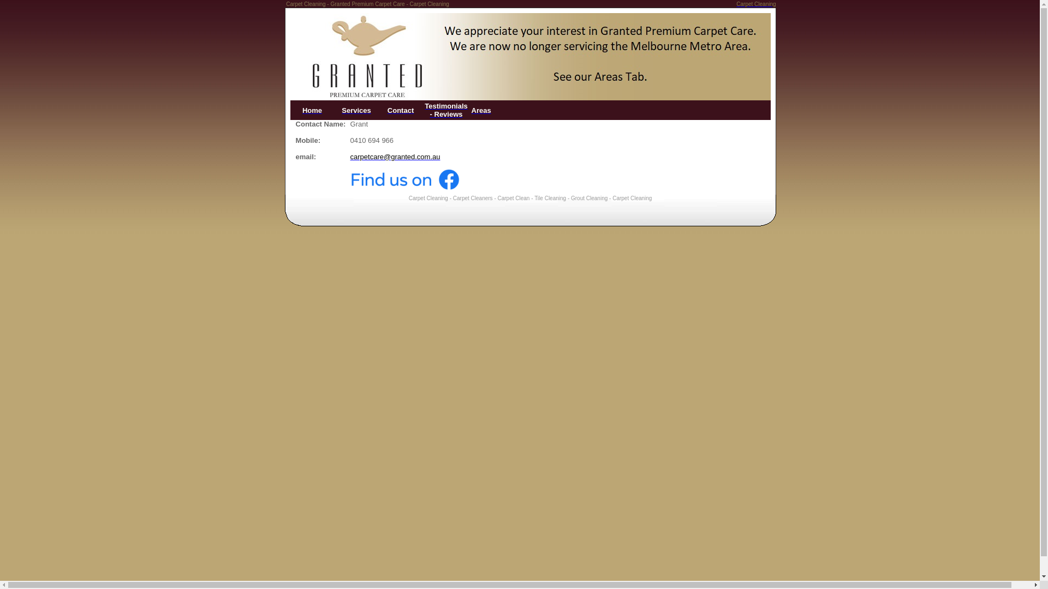 This screenshot has width=1048, height=589. Describe the element at coordinates (401, 110) in the screenshot. I see `Contact` at that location.